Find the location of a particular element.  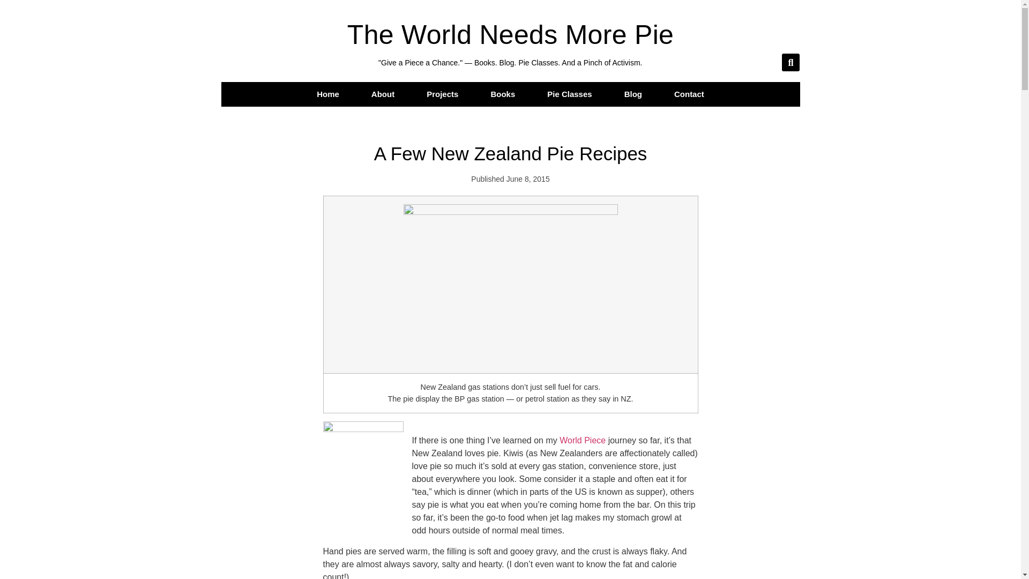

Contact is located at coordinates (689, 94).